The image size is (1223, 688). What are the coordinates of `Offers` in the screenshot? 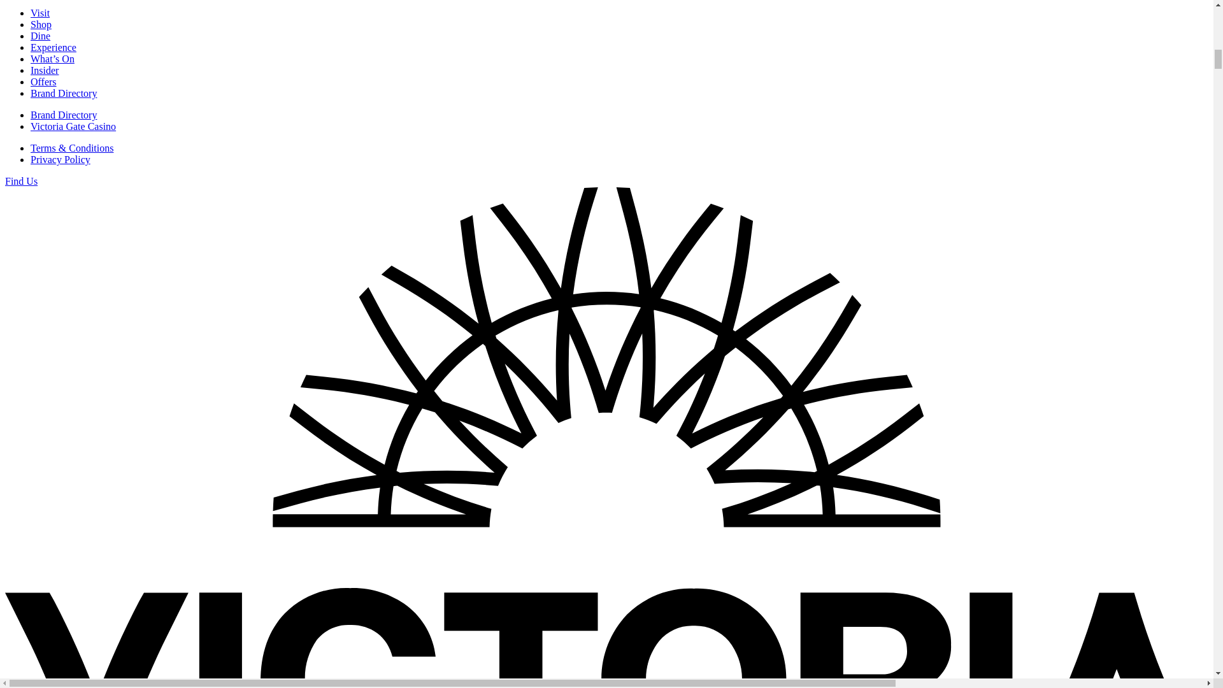 It's located at (43, 82).